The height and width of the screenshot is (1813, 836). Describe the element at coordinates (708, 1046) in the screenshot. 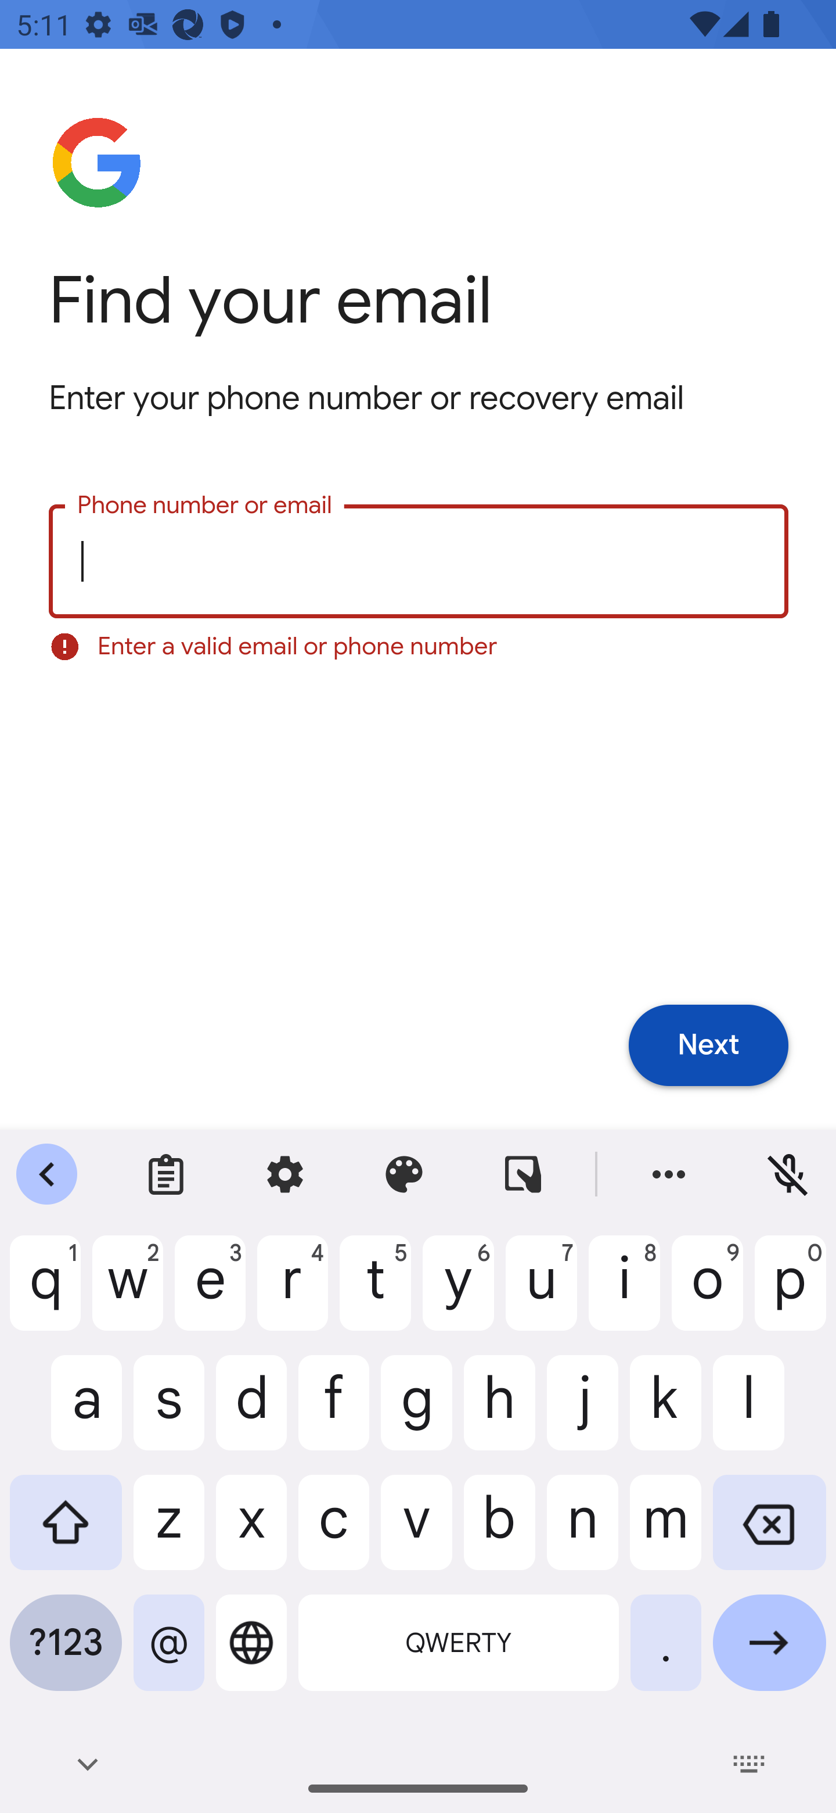

I see `Next` at that location.